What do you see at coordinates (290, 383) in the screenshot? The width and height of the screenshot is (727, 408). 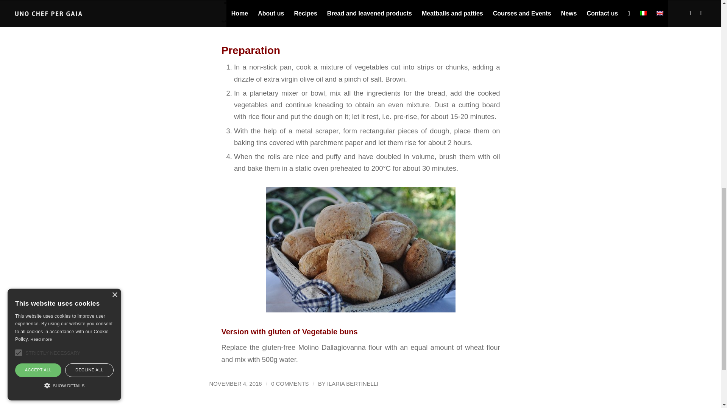 I see `0 COMMENTS` at bounding box center [290, 383].